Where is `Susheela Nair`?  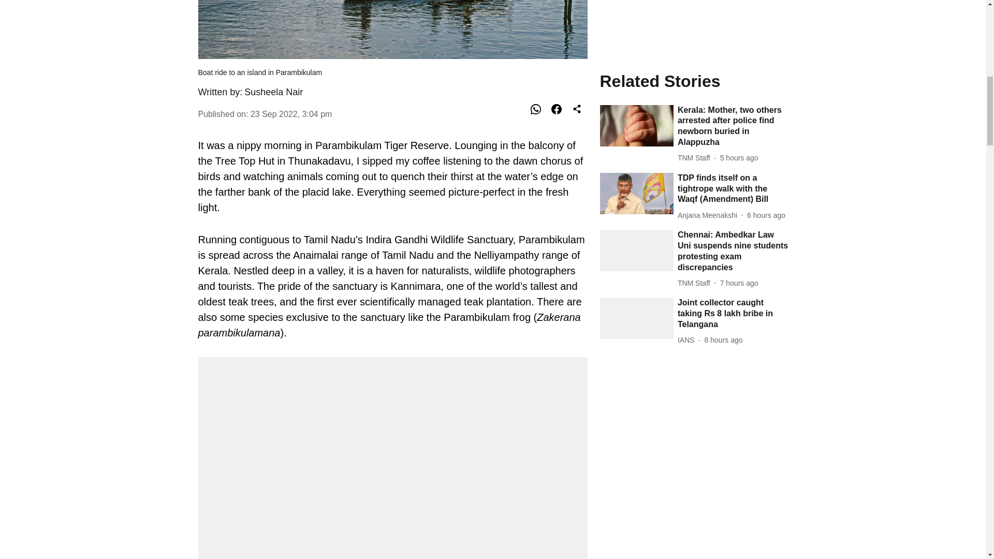 Susheela Nair is located at coordinates (273, 92).